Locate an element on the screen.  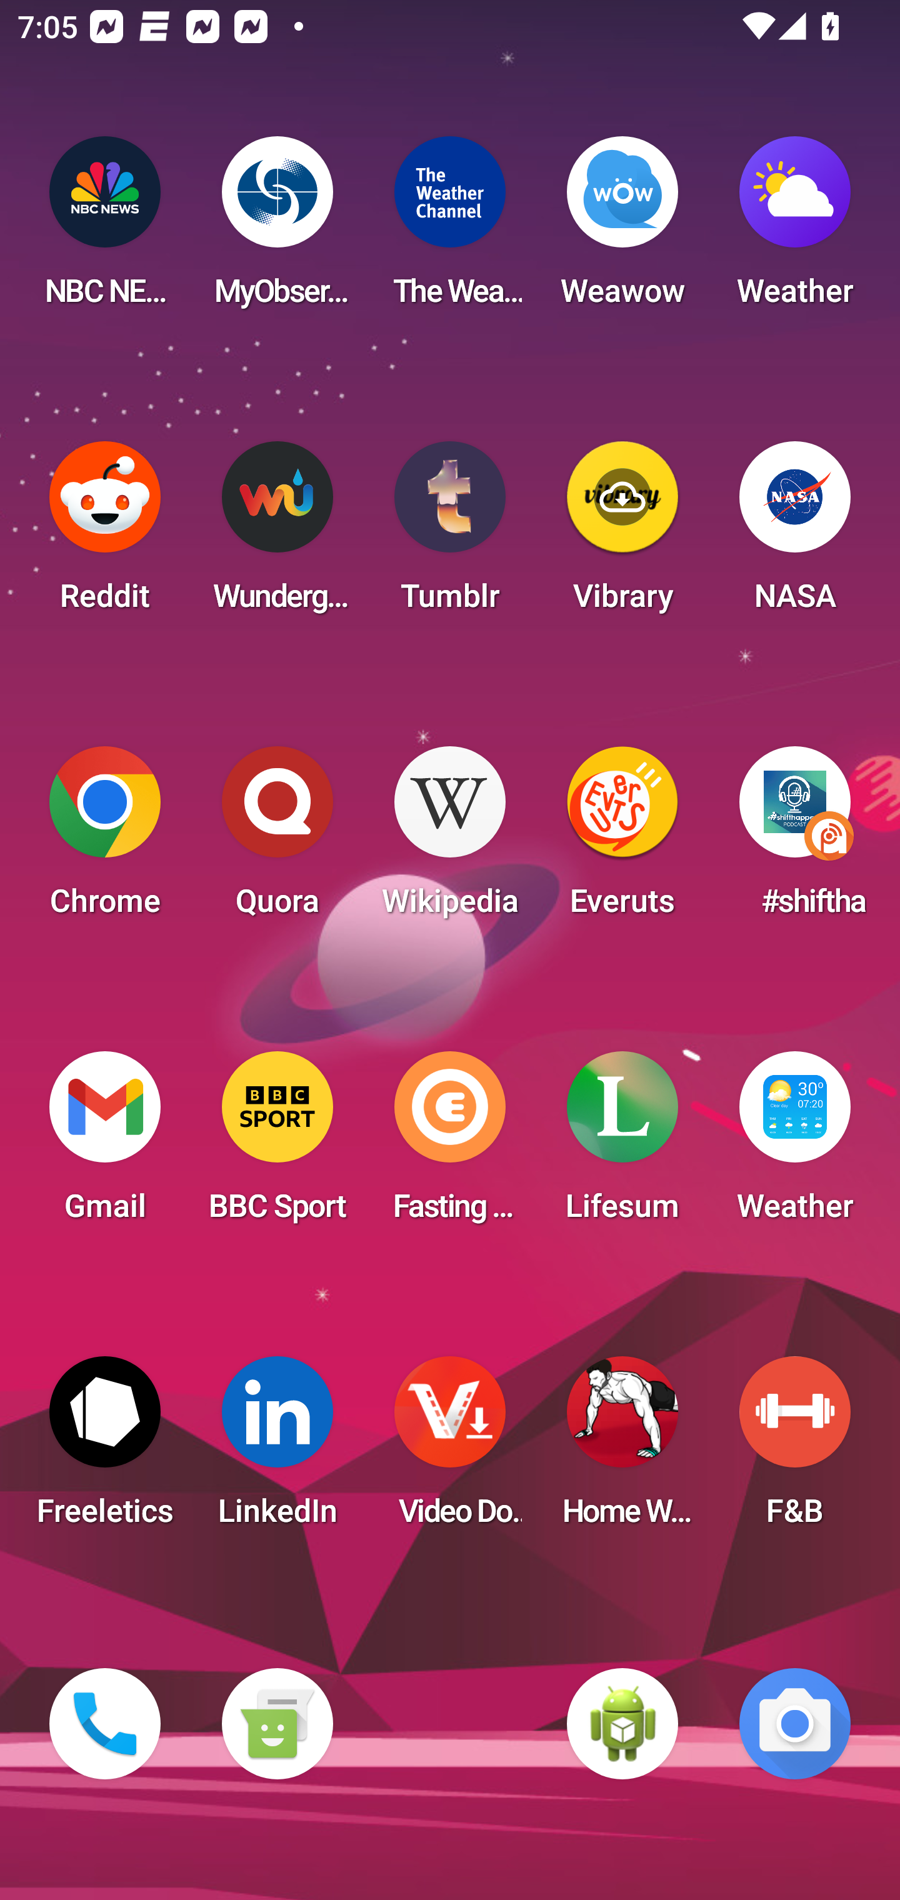
BBC Sport is located at coordinates (277, 1144).